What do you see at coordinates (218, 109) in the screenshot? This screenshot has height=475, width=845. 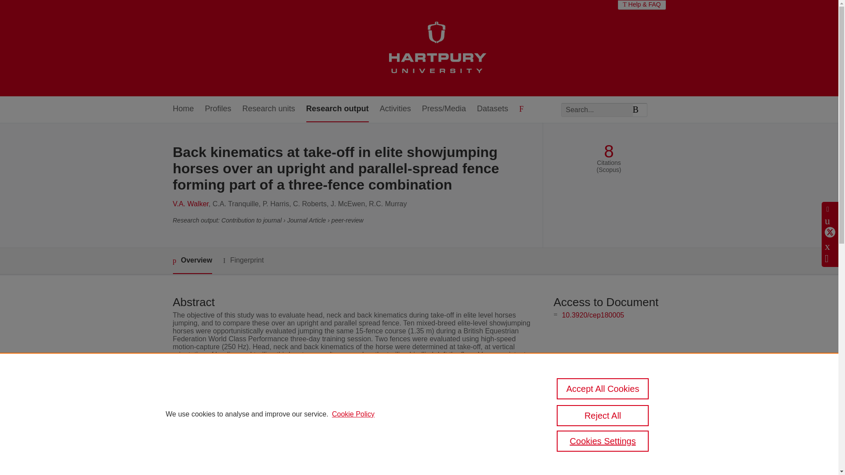 I see `Profiles` at bounding box center [218, 109].